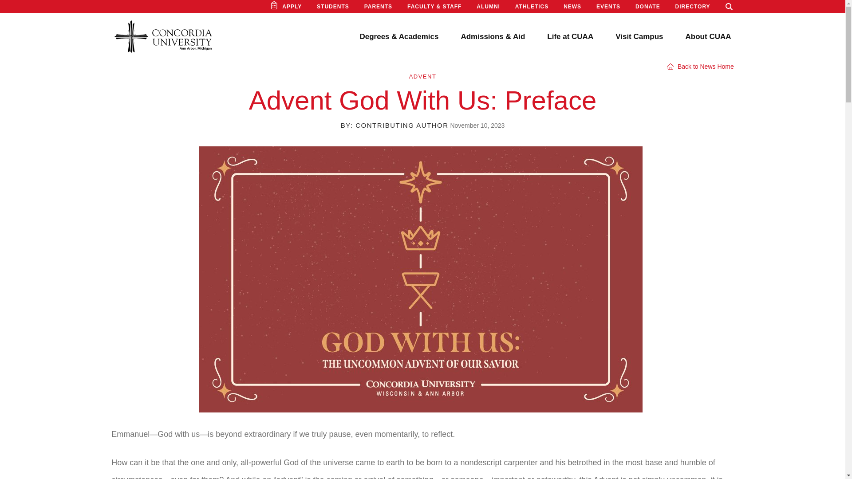 The height and width of the screenshot is (479, 852). I want to click on ADVENT, so click(422, 76).